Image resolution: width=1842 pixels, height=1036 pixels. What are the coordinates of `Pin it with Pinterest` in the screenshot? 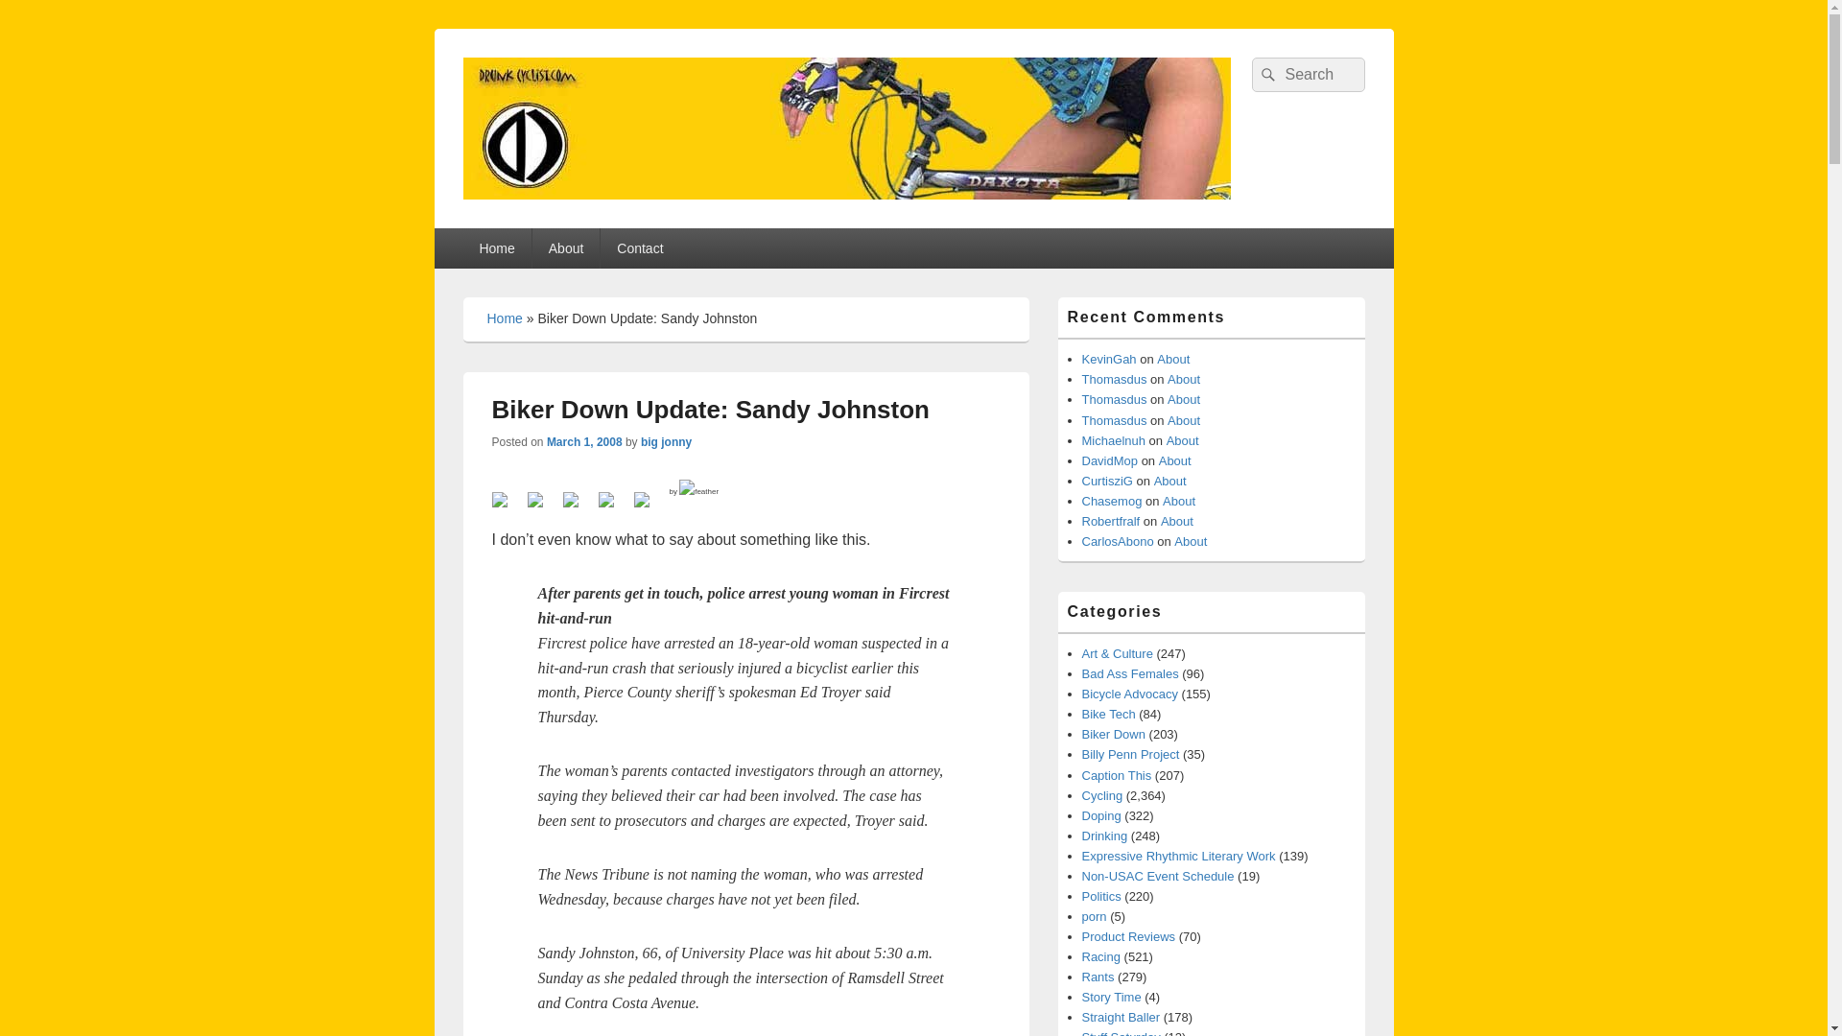 It's located at (614, 507).